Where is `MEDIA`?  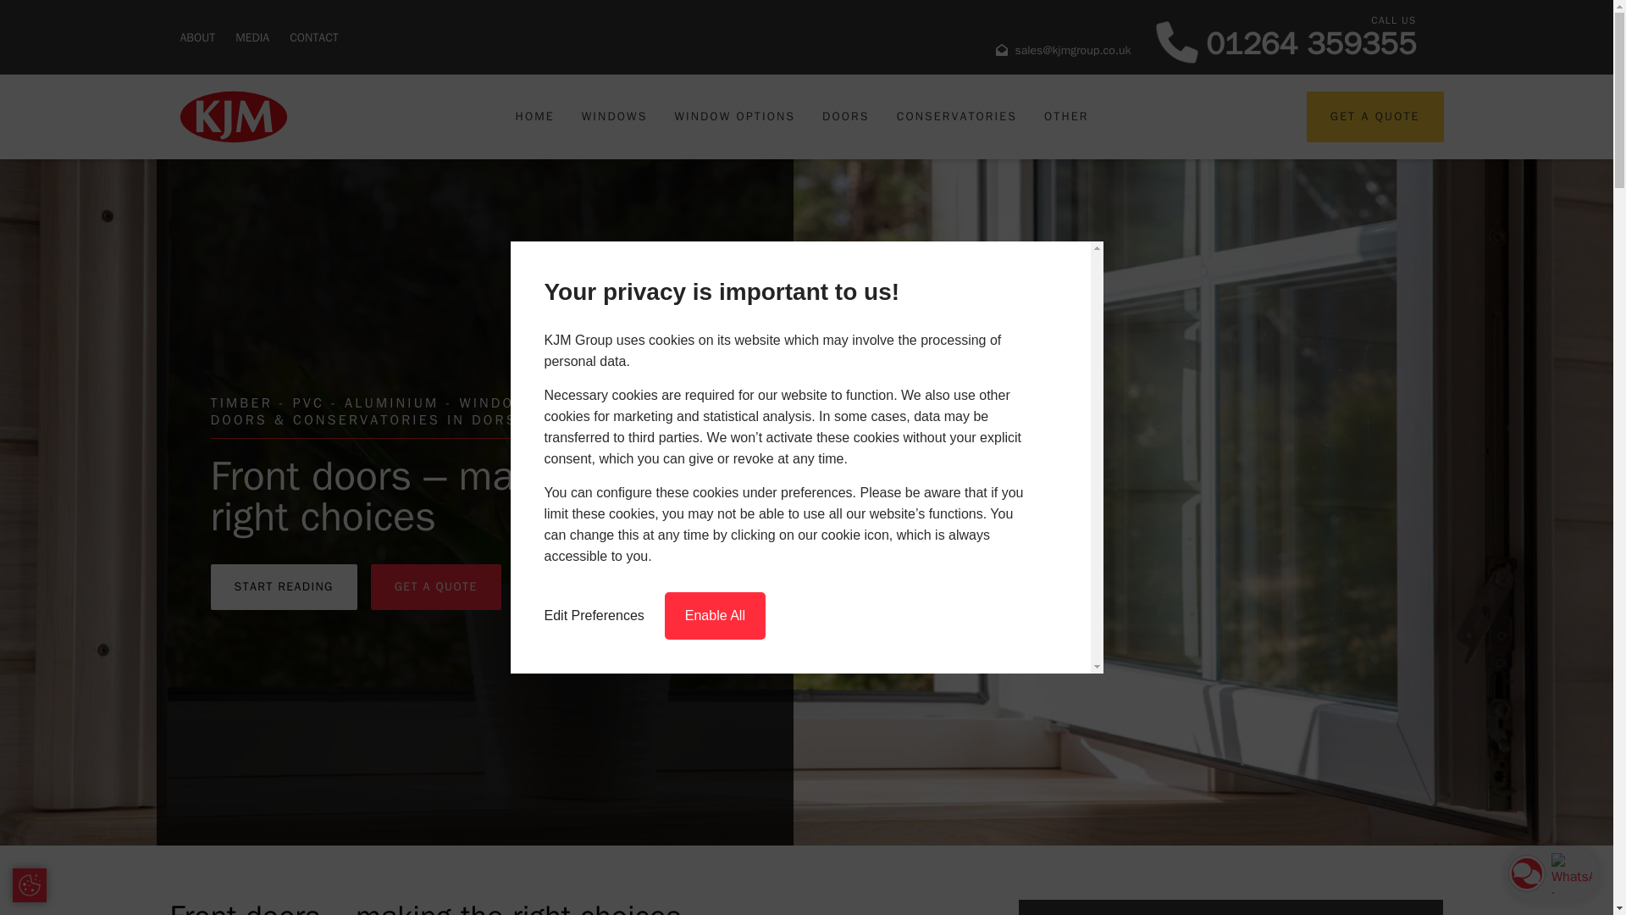
MEDIA is located at coordinates (802, 116).